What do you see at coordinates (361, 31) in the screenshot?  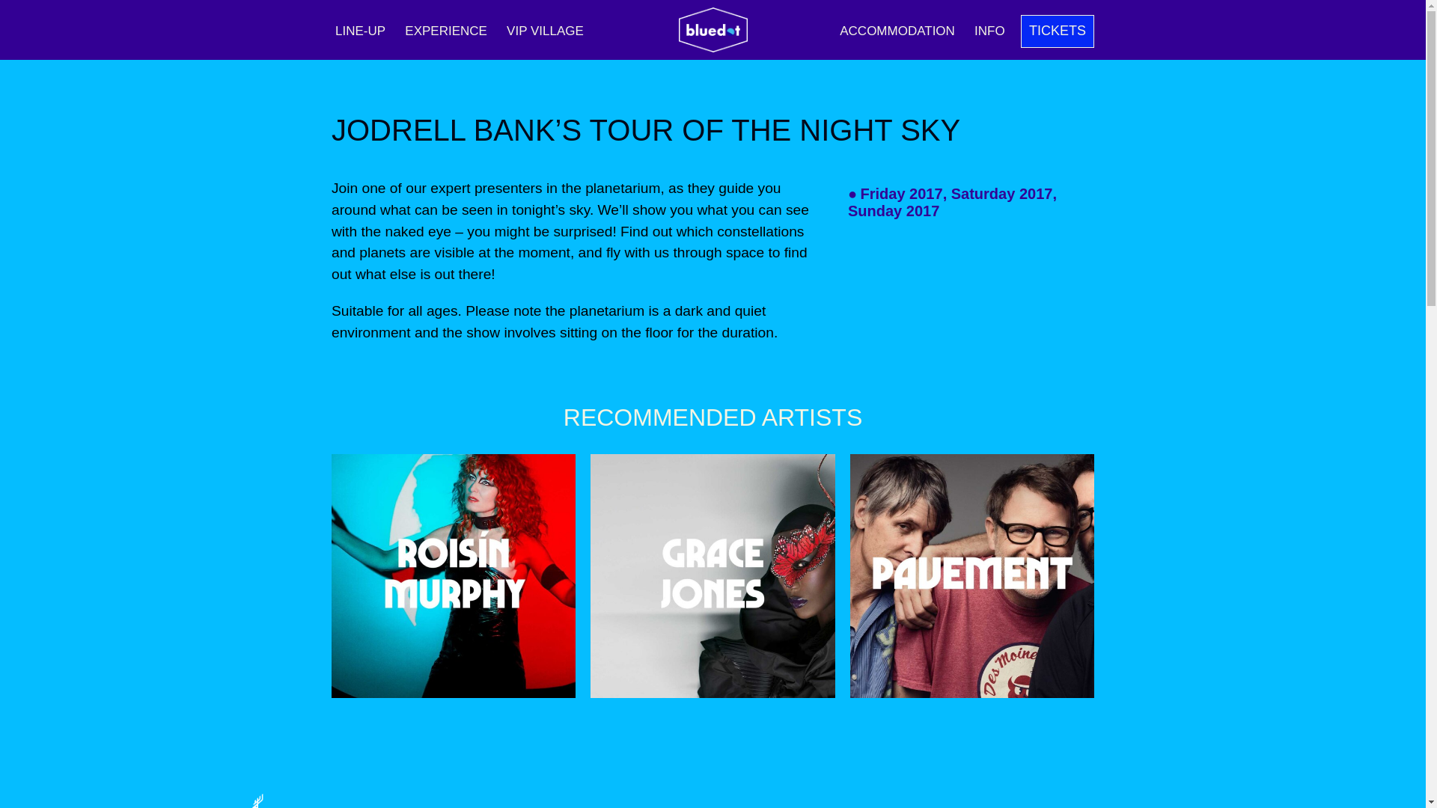 I see `LINE-UP` at bounding box center [361, 31].